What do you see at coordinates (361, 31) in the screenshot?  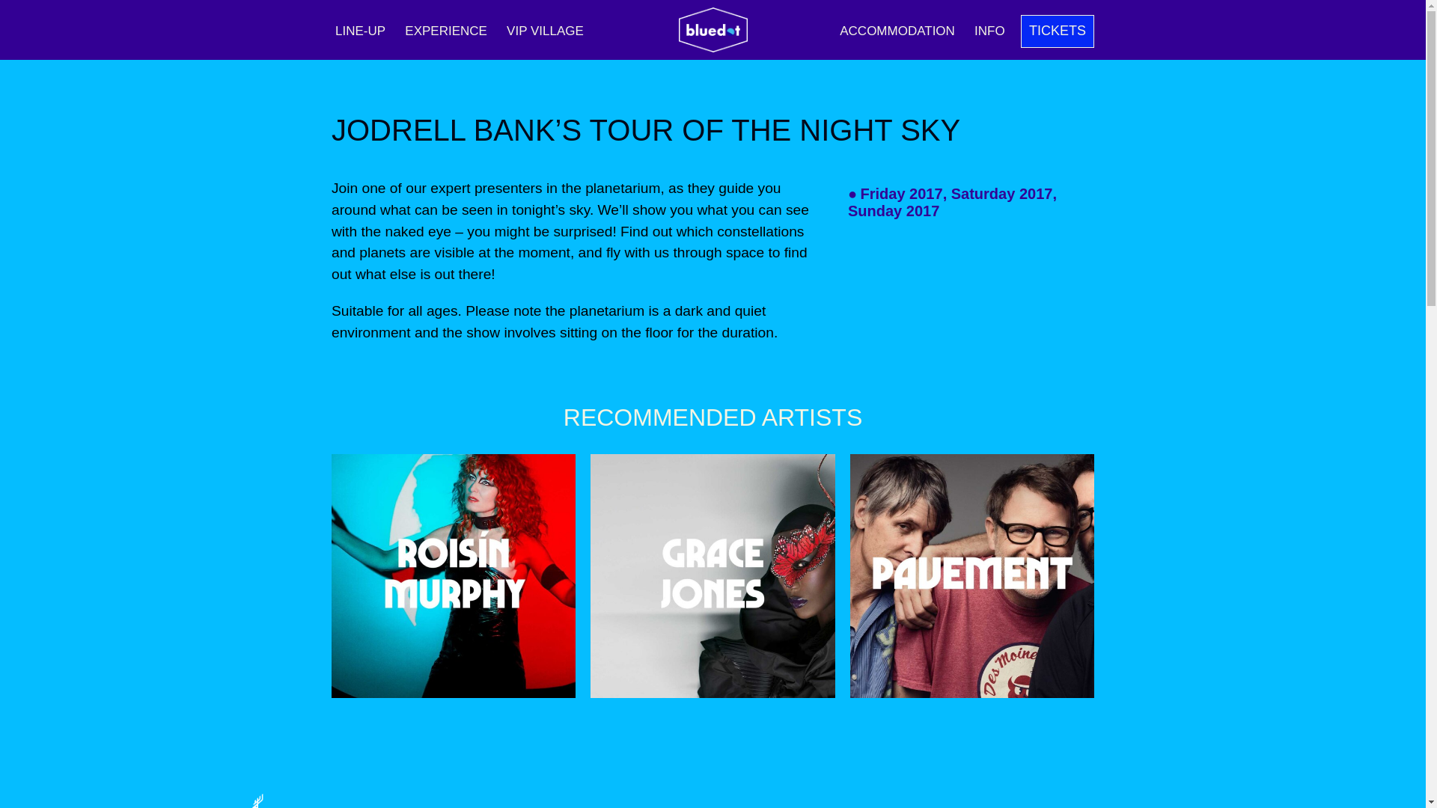 I see `LINE-UP` at bounding box center [361, 31].